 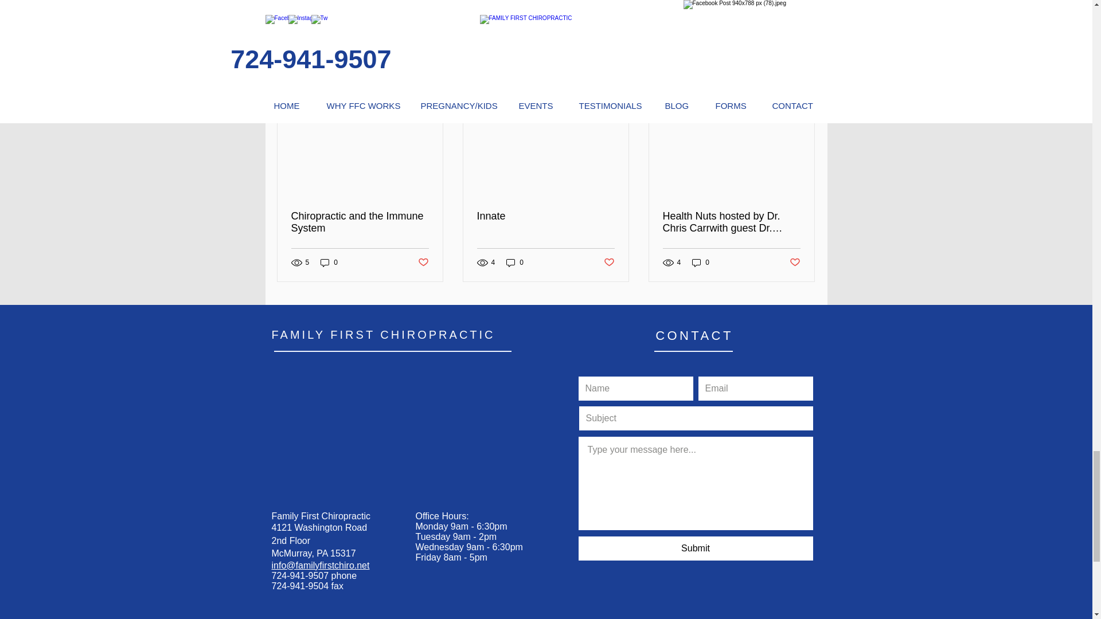 What do you see at coordinates (545, 216) in the screenshot?
I see `Innate` at bounding box center [545, 216].